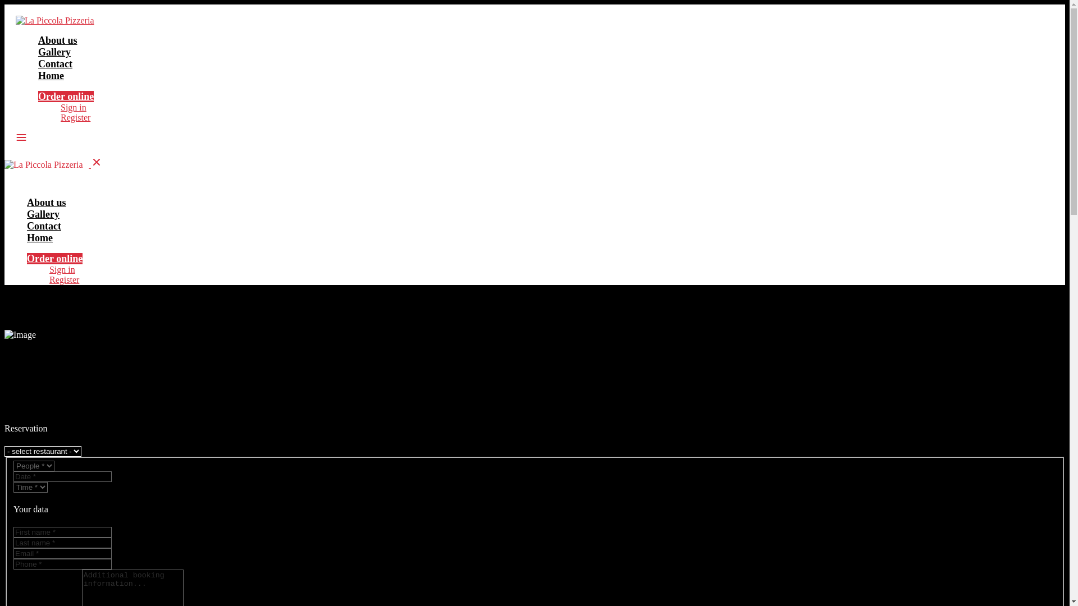 The image size is (1078, 606). What do you see at coordinates (62, 269) in the screenshot?
I see `Sign in` at bounding box center [62, 269].